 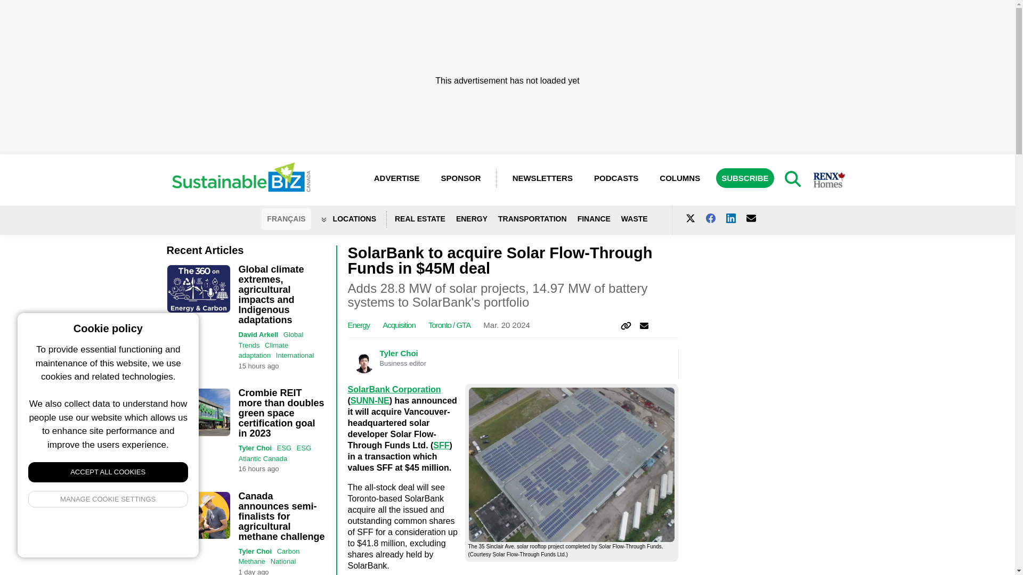 I want to click on ADVERTISE, so click(x=396, y=178).